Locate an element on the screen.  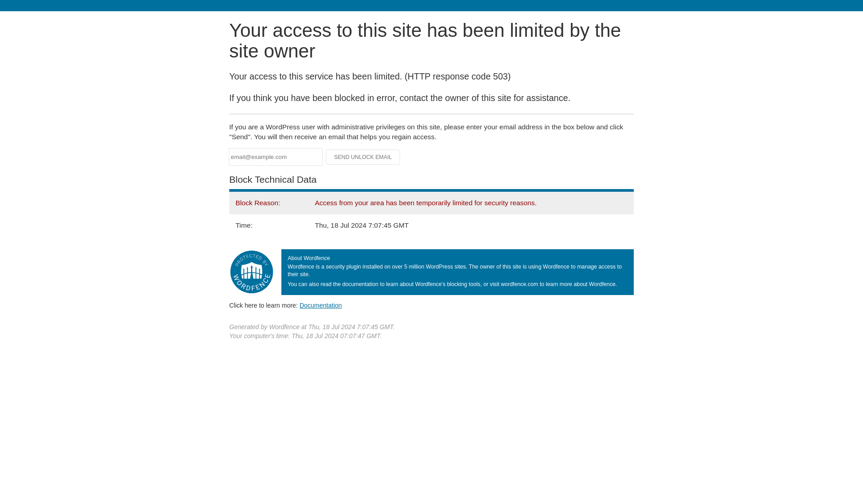
Send Unlock Email is located at coordinates (363, 157).